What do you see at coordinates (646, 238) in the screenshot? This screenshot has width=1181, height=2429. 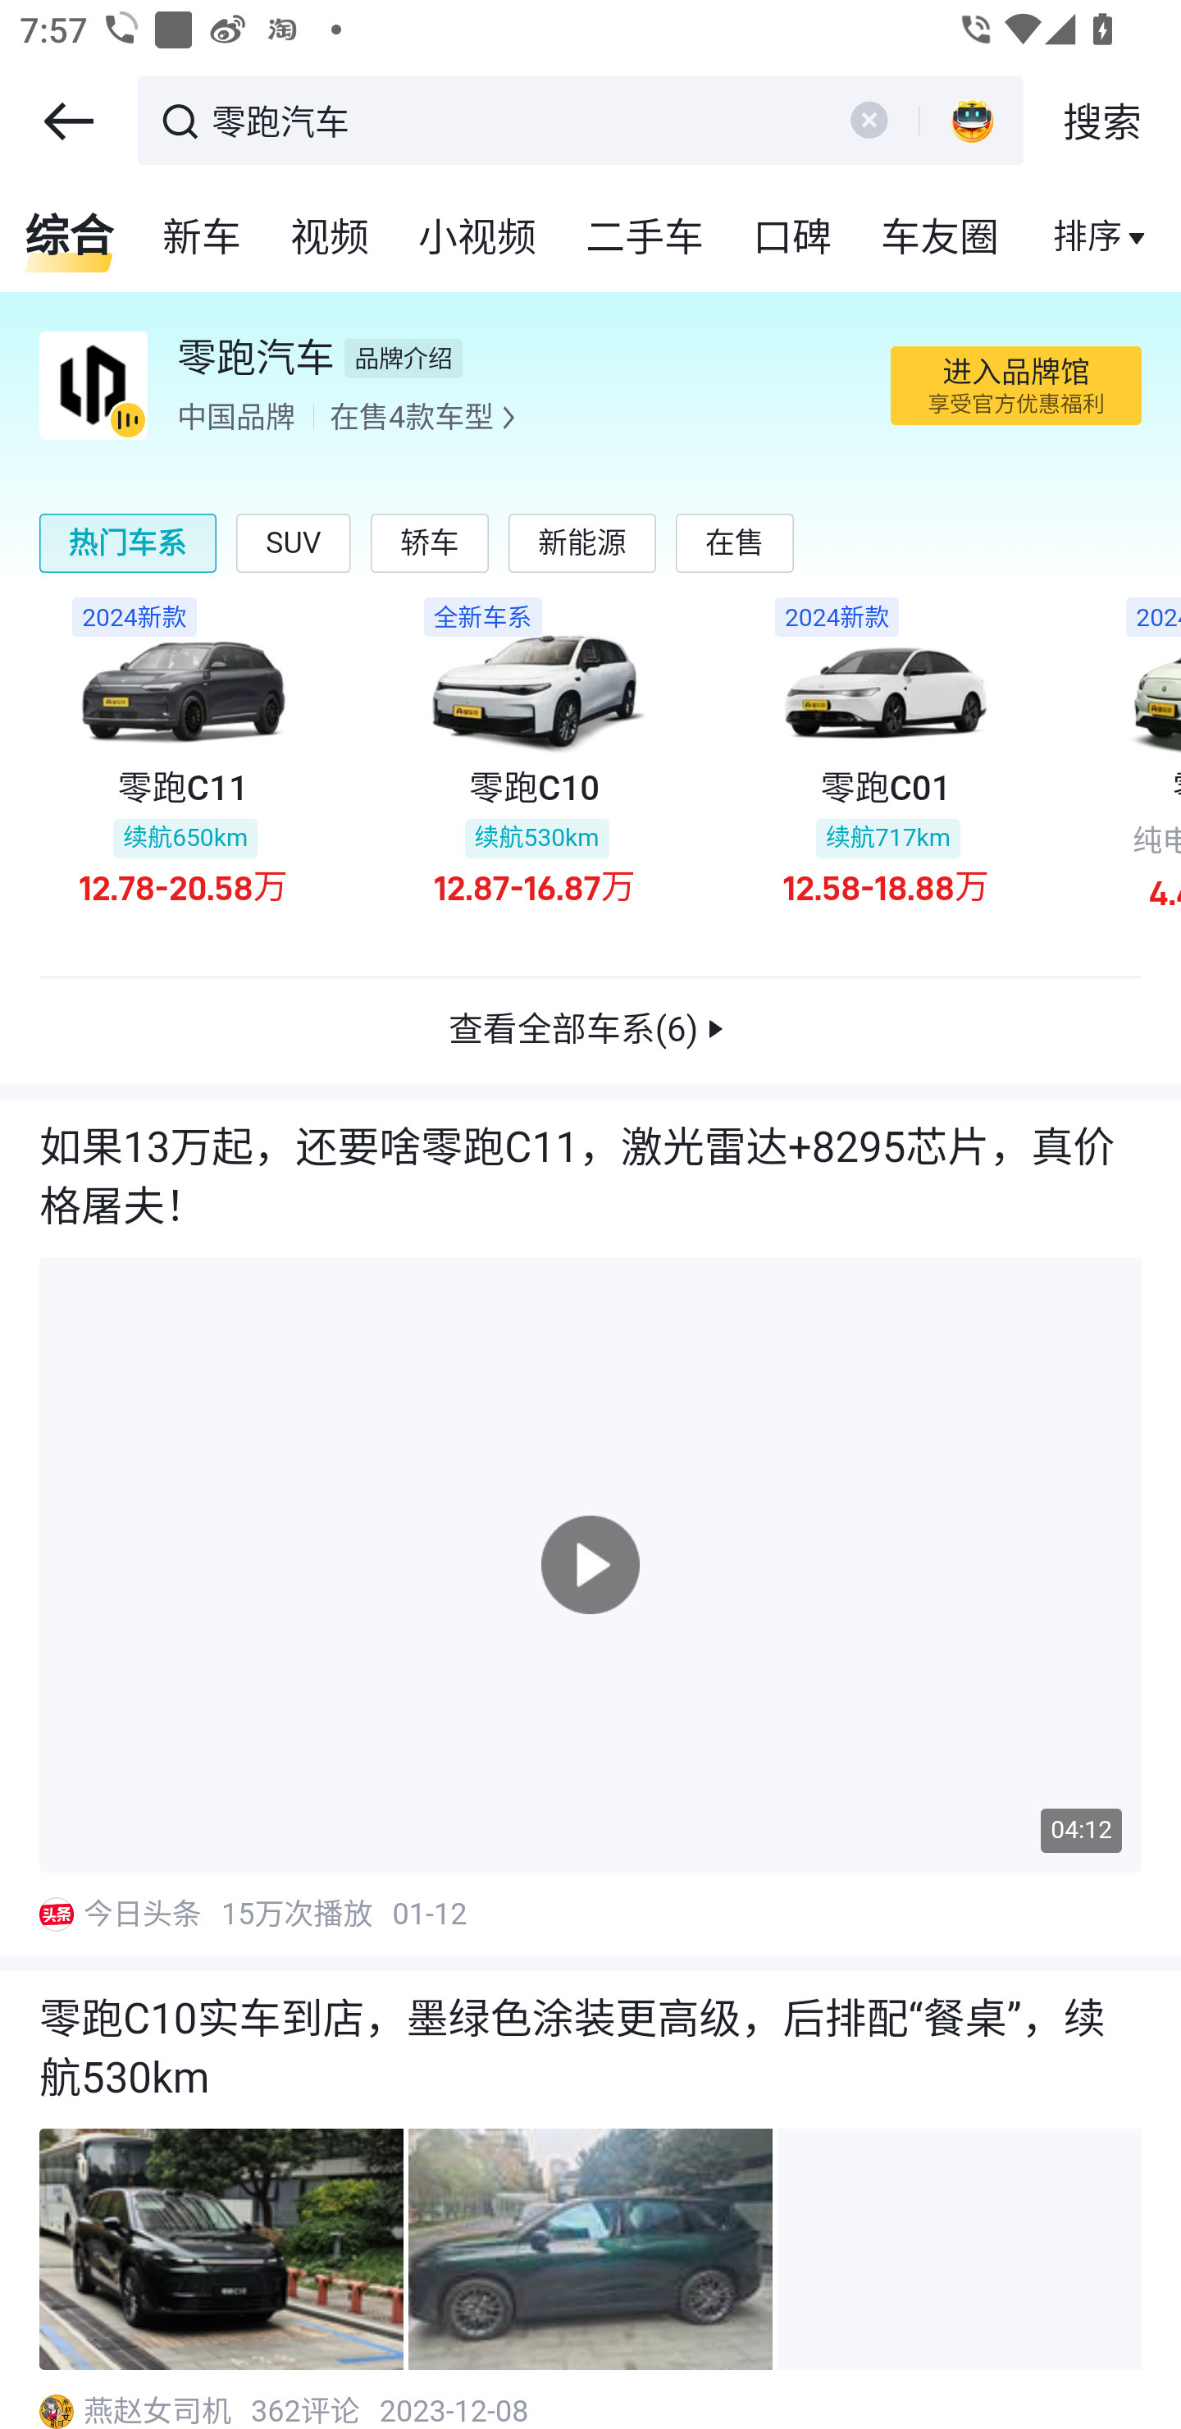 I see `二手车` at bounding box center [646, 238].